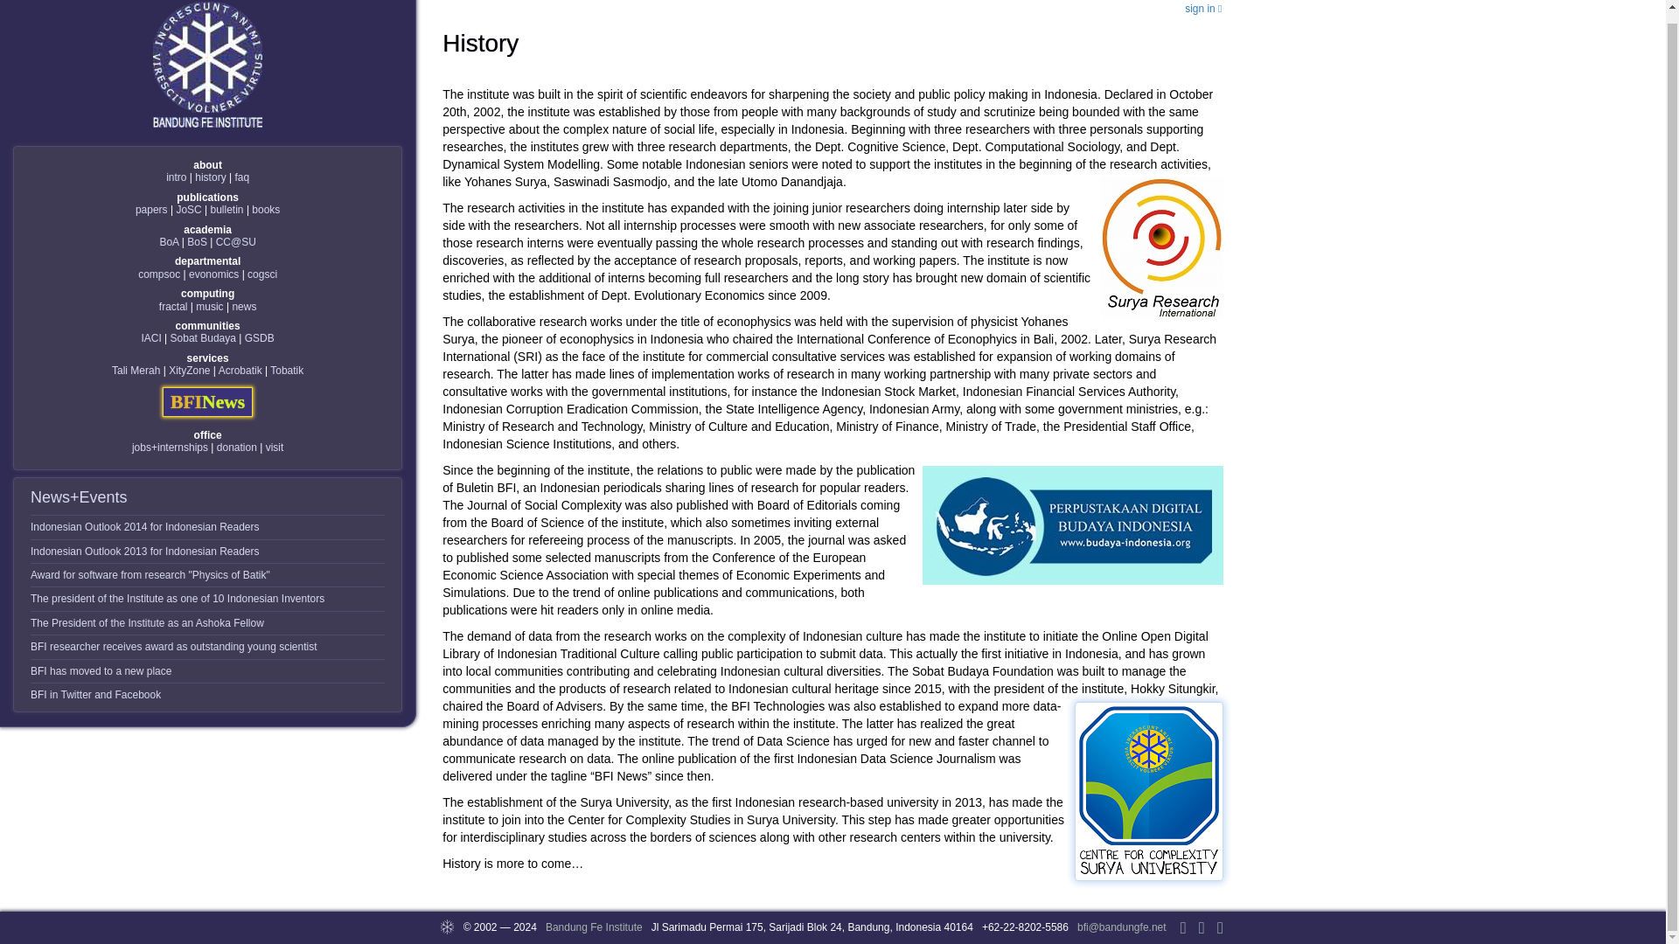  Describe the element at coordinates (243, 306) in the screenshot. I see `news` at that location.